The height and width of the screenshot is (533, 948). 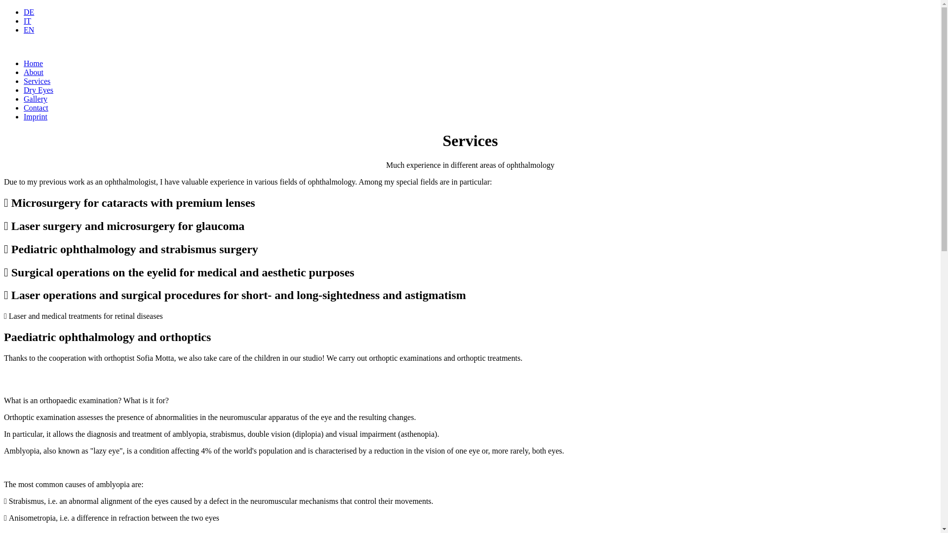 What do you see at coordinates (36, 108) in the screenshot?
I see `Contact` at bounding box center [36, 108].